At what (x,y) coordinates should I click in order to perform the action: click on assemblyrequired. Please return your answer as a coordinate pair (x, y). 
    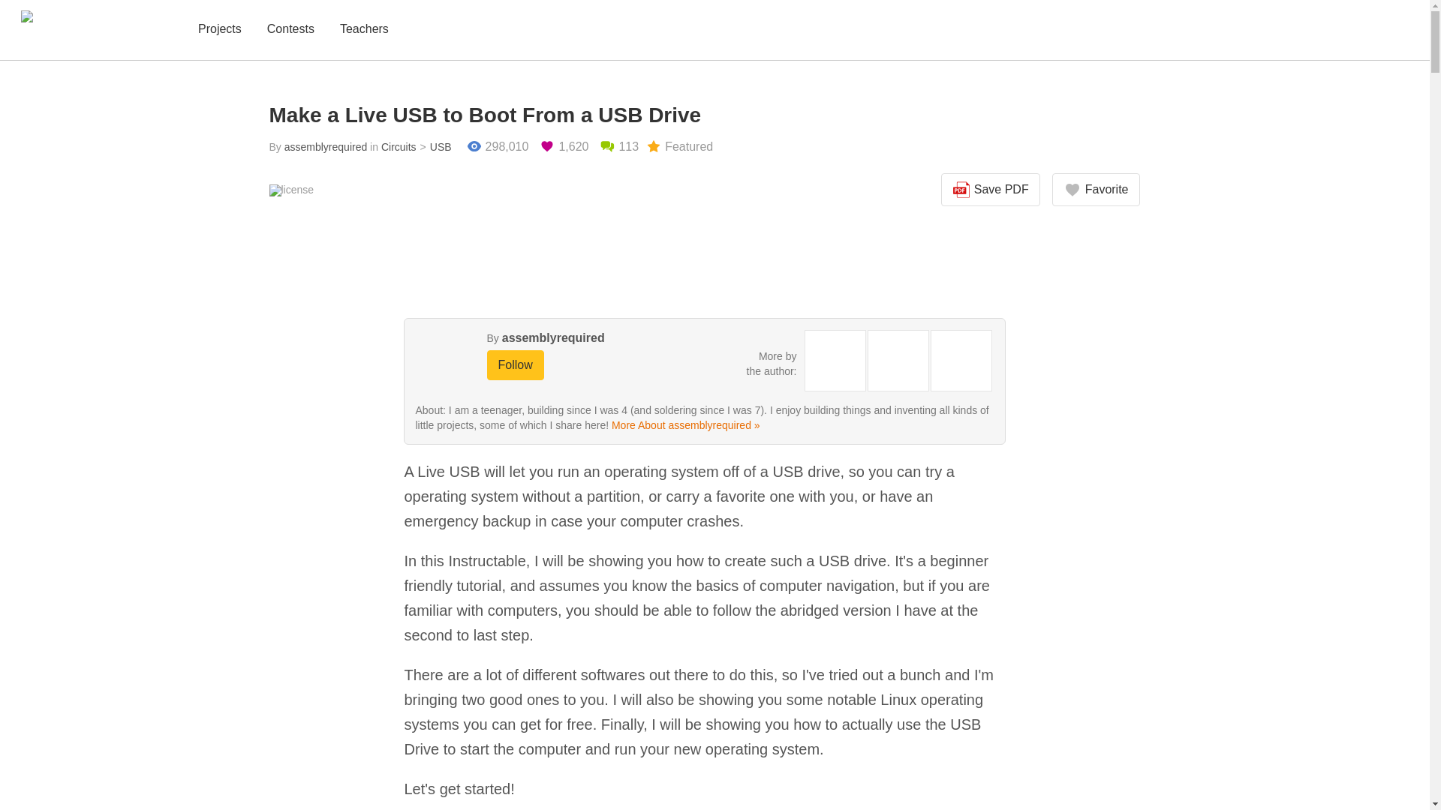
    Looking at the image, I should click on (553, 337).